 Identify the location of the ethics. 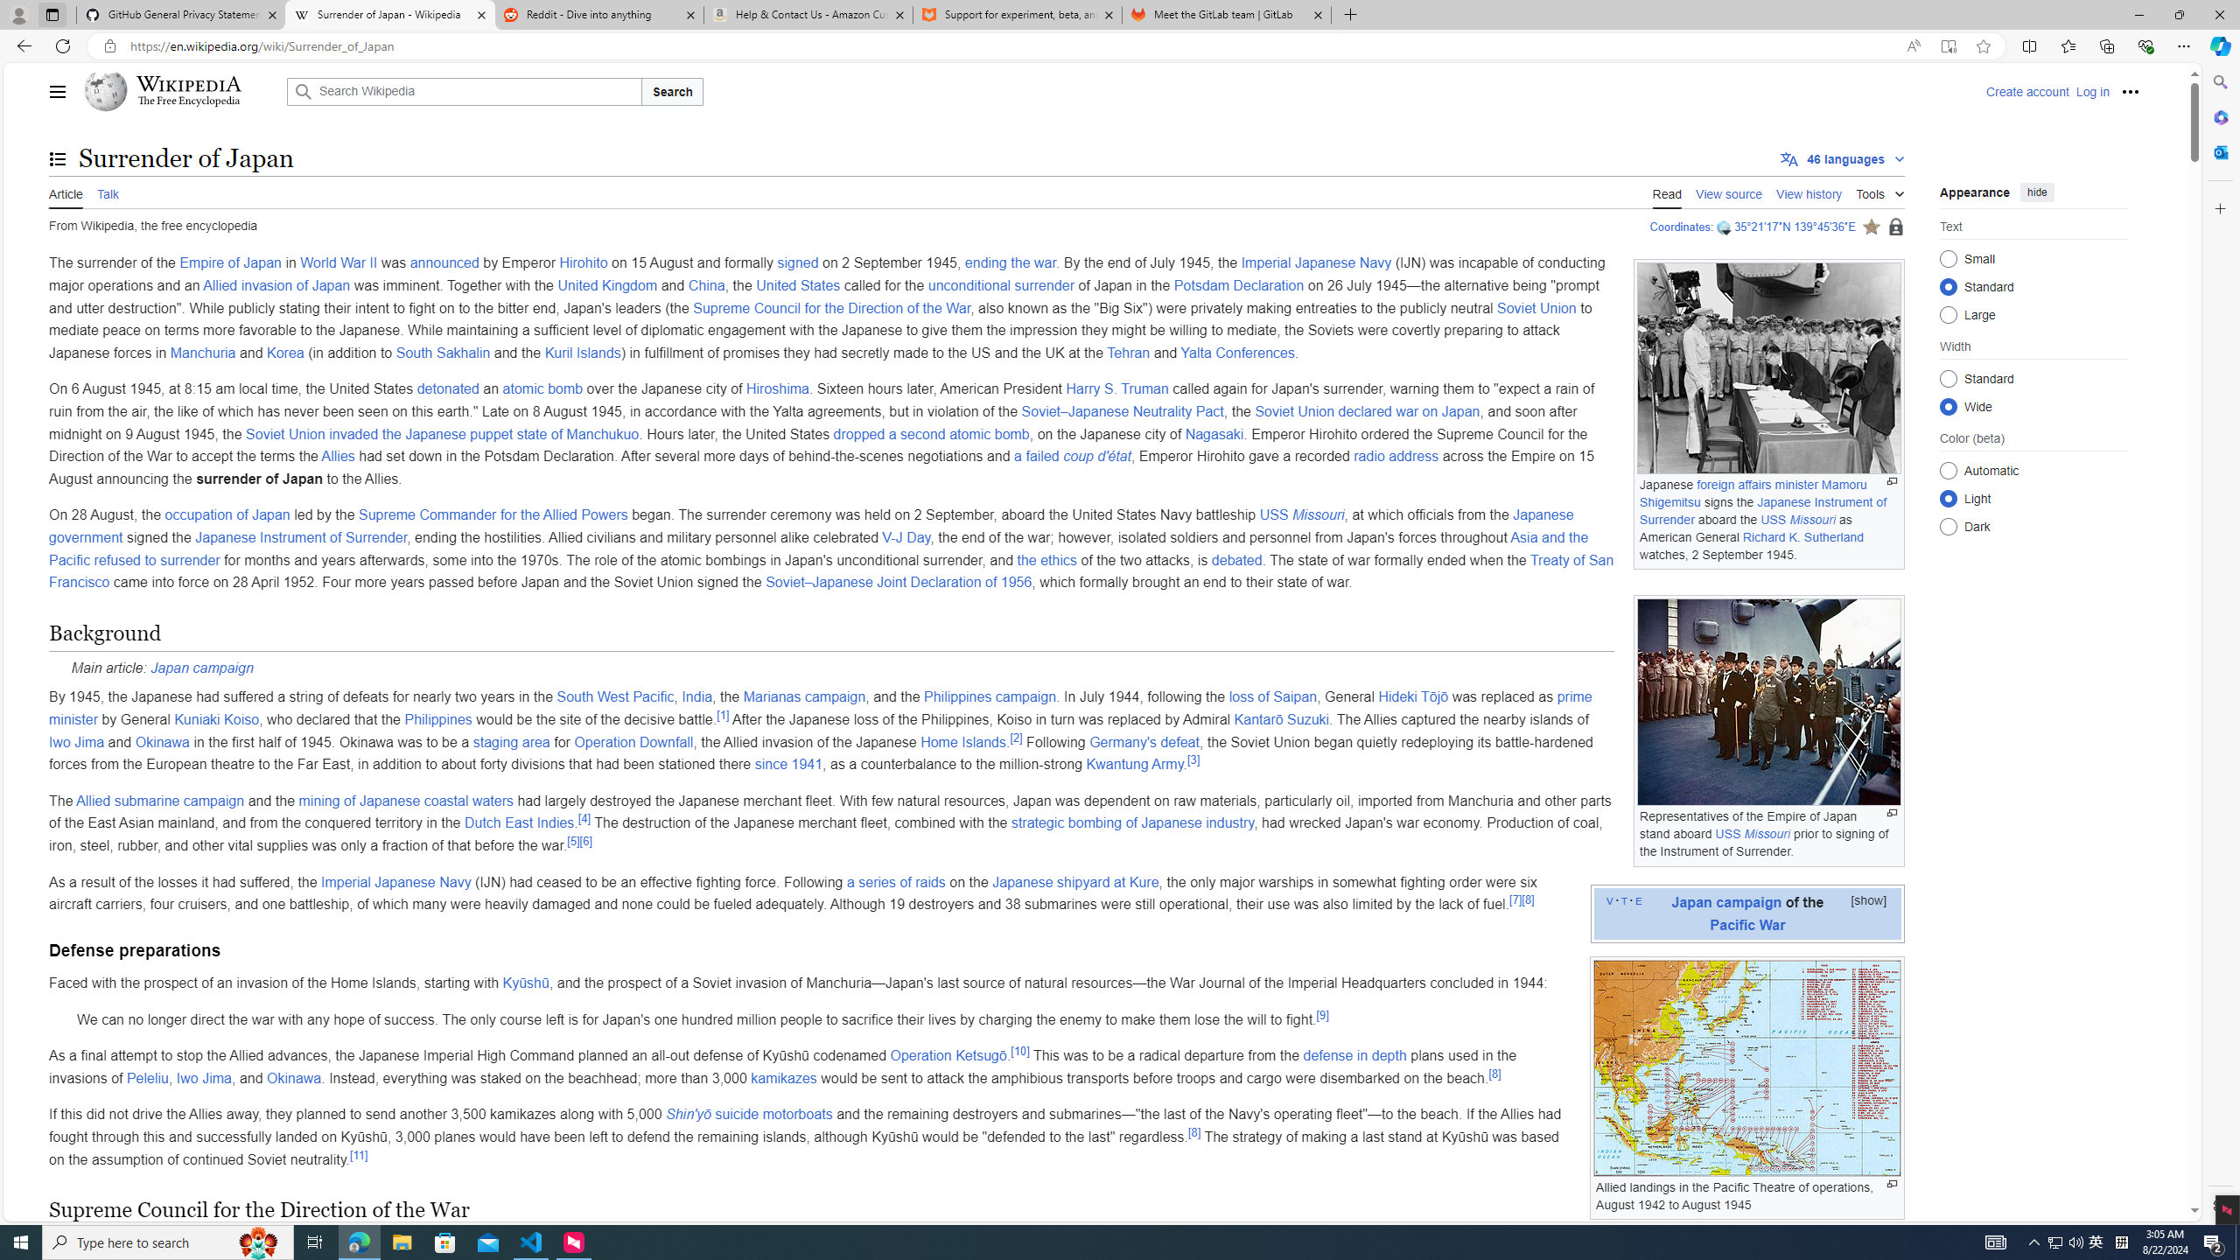
(1046, 560).